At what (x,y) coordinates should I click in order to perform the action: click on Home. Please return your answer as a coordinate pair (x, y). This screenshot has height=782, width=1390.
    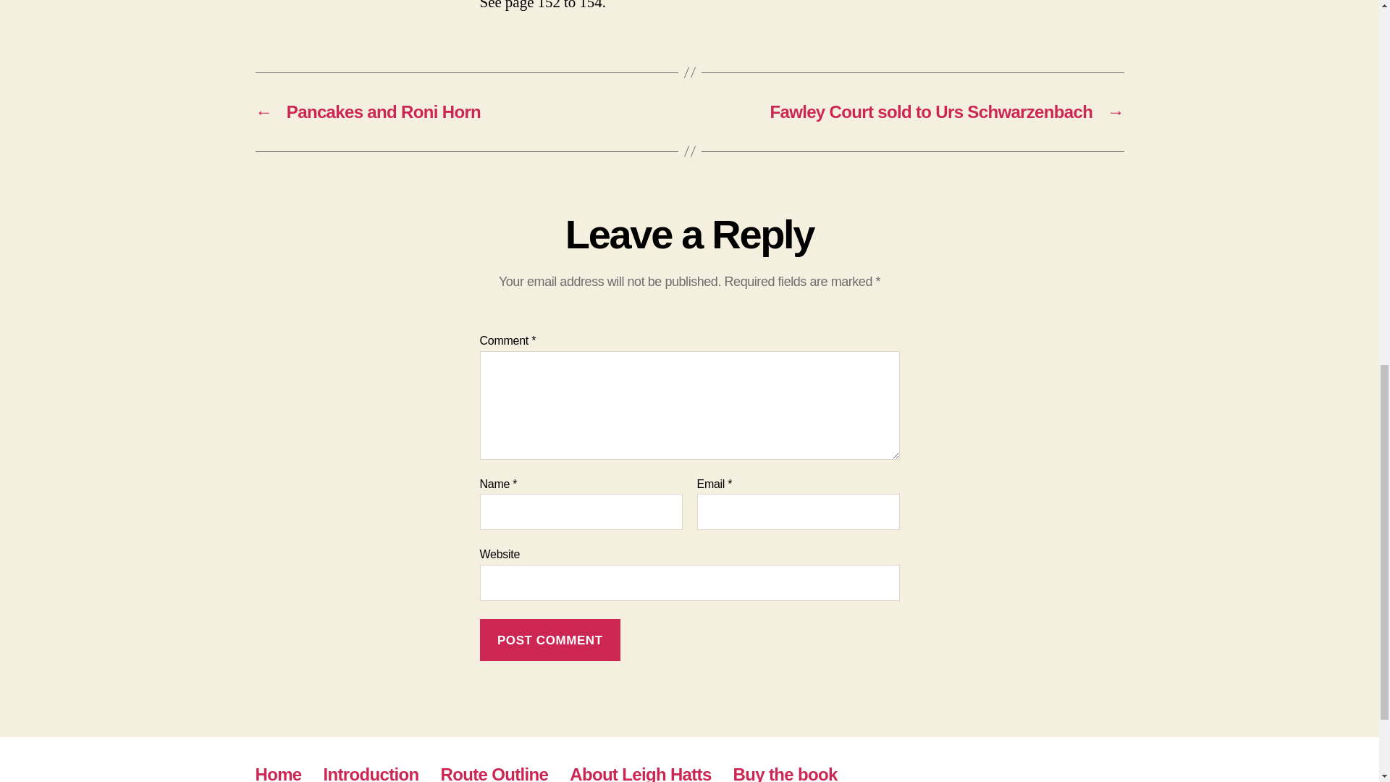
    Looking at the image, I should click on (278, 773).